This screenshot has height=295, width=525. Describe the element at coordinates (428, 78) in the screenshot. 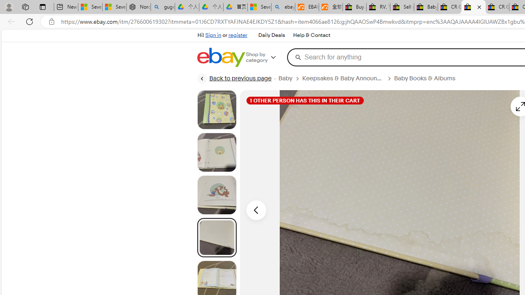

I see `Baby Books & Albums` at that location.